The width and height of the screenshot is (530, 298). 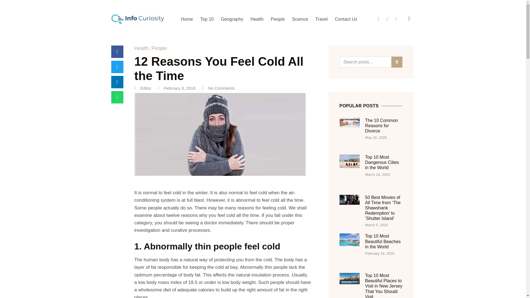 I want to click on People, so click(x=159, y=48).